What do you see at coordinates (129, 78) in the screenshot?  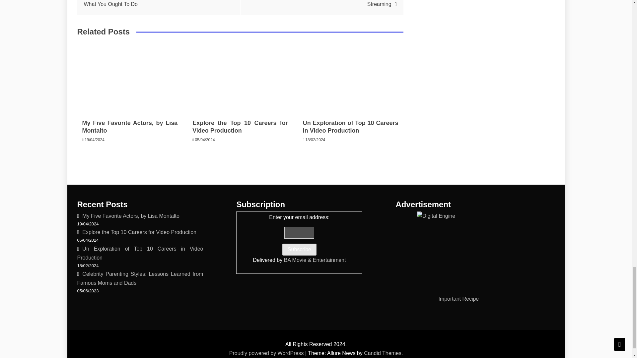 I see `My Five Favorite Actors, by Lisa Montalto 3` at bounding box center [129, 78].